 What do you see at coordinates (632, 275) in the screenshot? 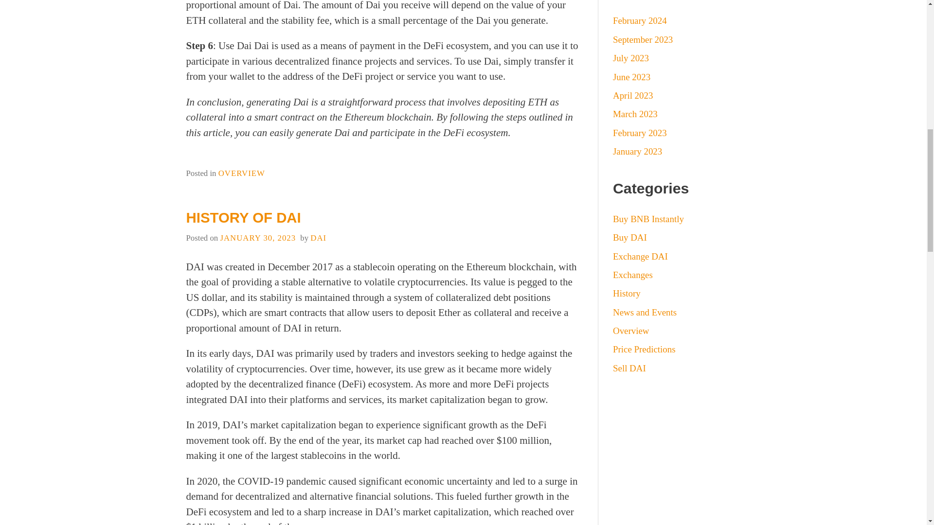
I see `Exchanges` at bounding box center [632, 275].